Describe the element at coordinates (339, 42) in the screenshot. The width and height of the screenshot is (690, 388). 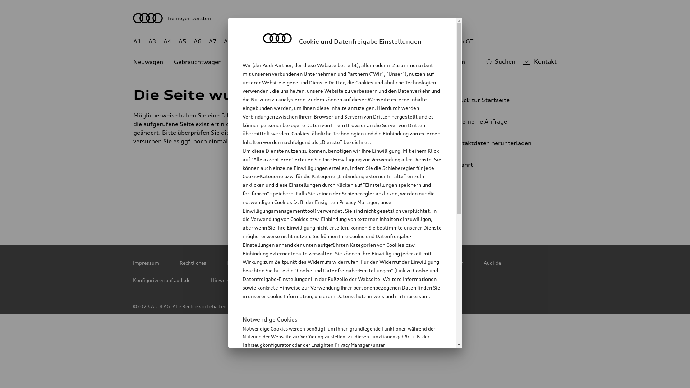
I see `Q8` at that location.